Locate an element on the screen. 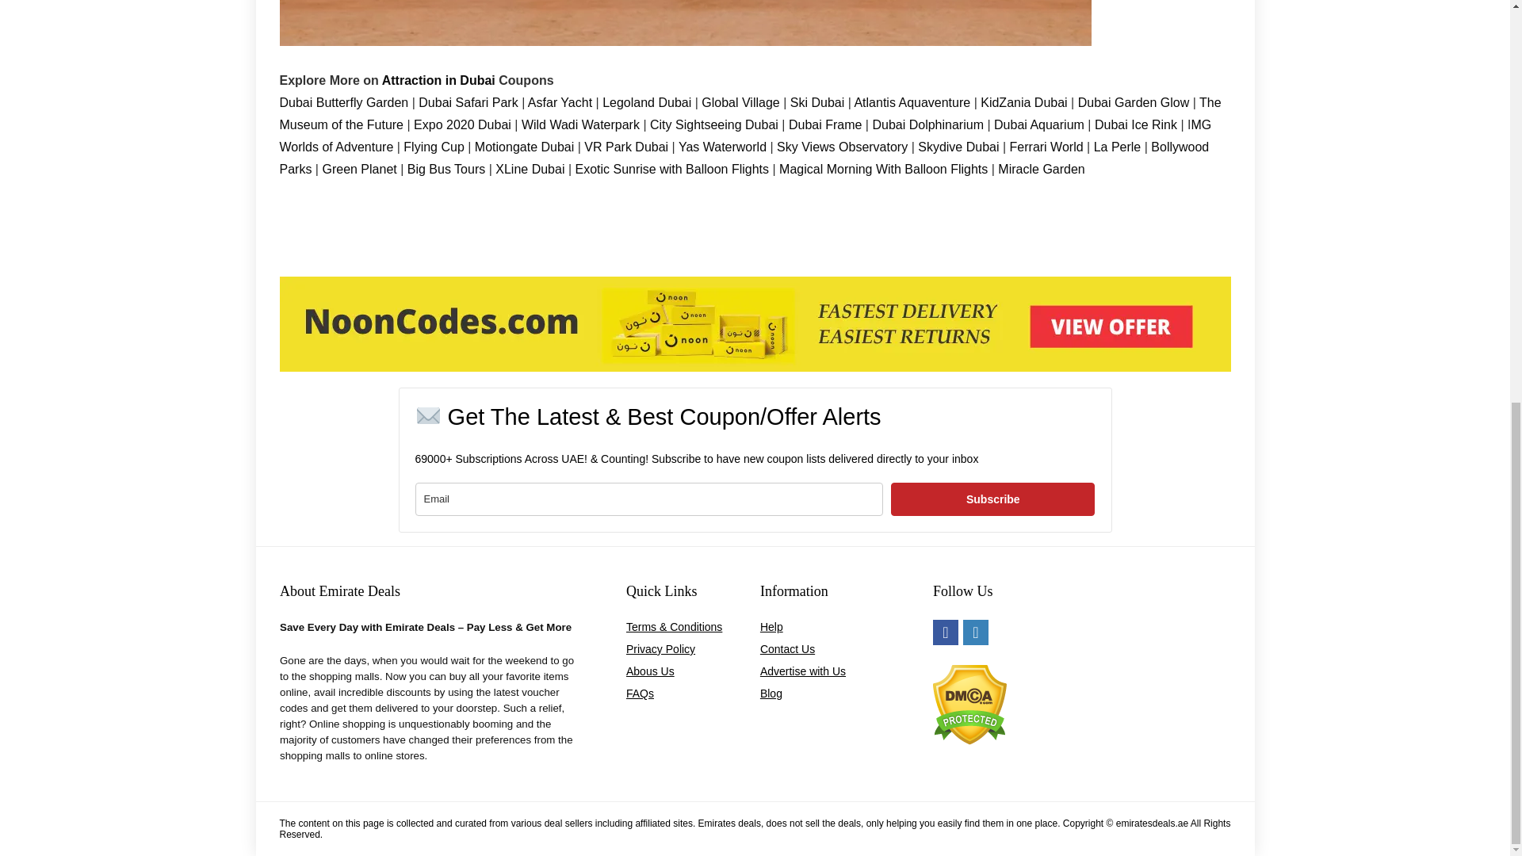 Image resolution: width=1522 pixels, height=856 pixels. Facebook is located at coordinates (945, 632).